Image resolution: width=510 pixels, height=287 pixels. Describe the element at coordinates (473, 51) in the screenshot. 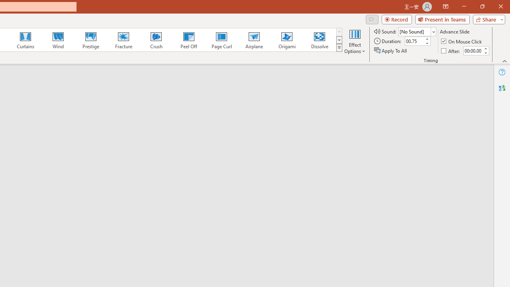

I see `After` at that location.